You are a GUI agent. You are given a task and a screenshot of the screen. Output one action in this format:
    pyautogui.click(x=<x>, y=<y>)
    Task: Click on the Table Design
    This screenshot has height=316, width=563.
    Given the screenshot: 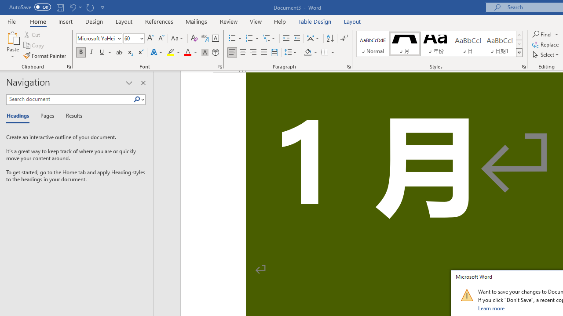 What is the action you would take?
    pyautogui.click(x=315, y=21)
    